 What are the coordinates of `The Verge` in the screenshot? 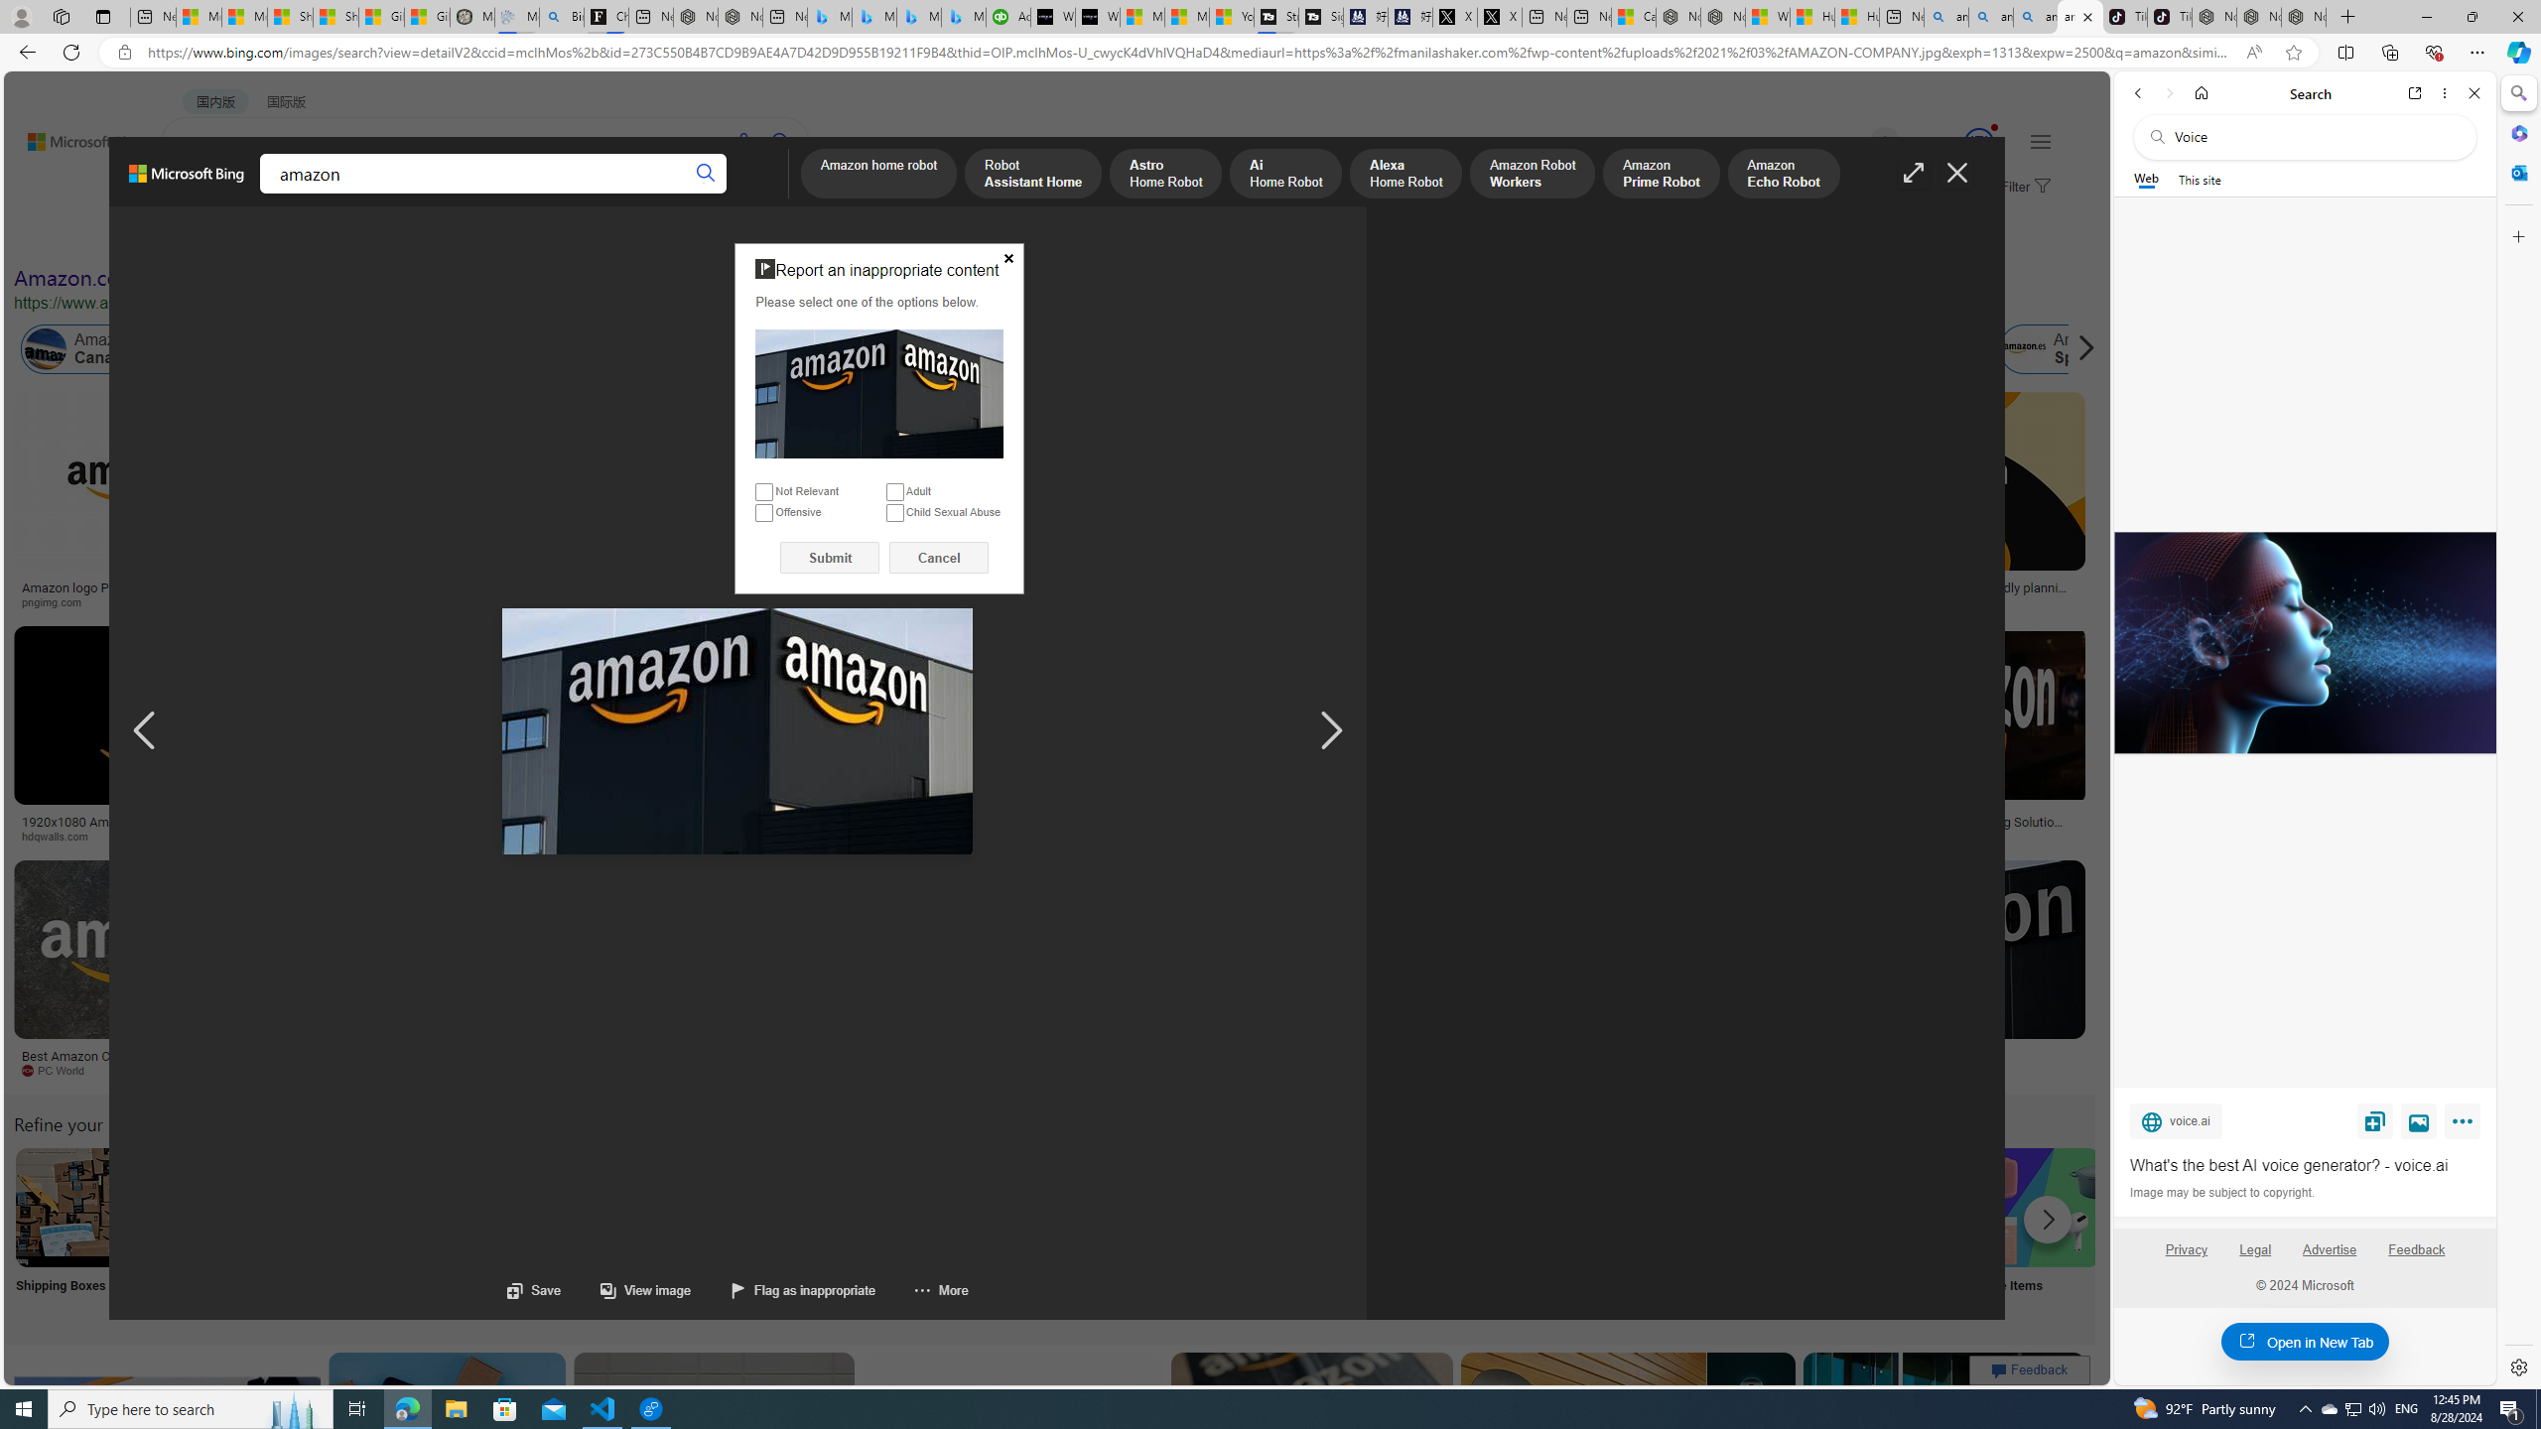 It's located at (333, 1070).